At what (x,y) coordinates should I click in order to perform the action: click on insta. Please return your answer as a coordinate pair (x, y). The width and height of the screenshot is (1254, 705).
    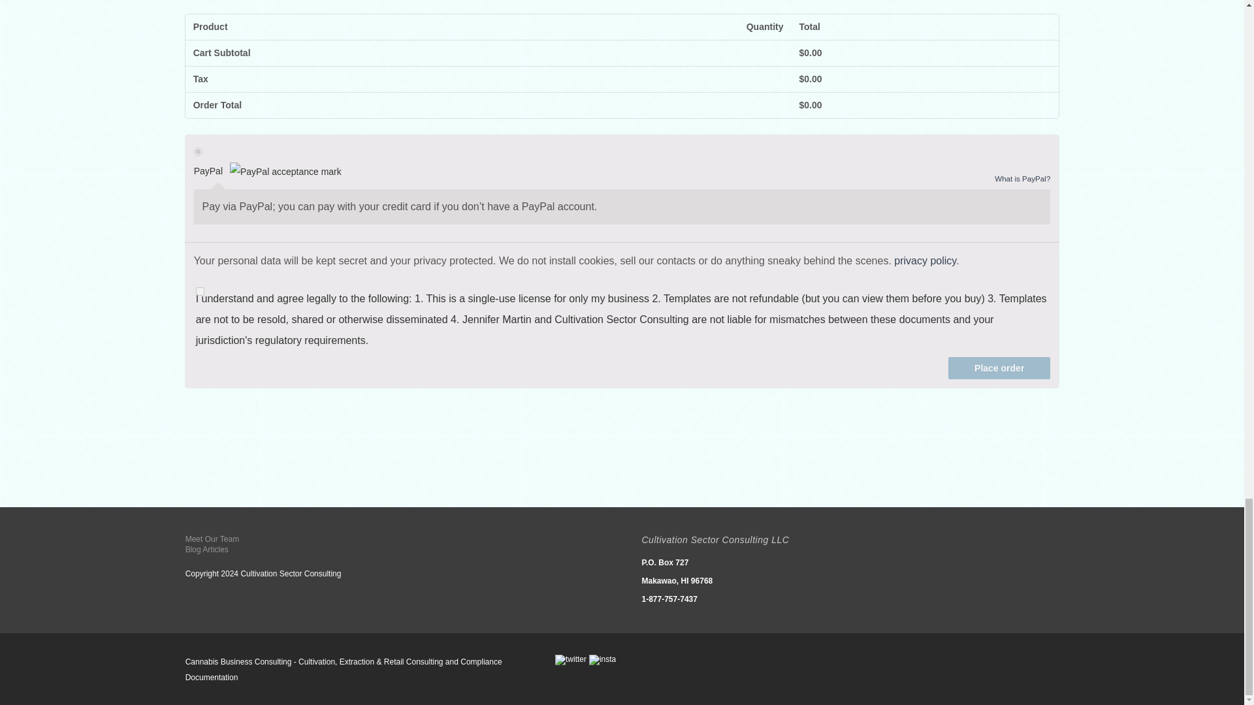
    Looking at the image, I should click on (602, 660).